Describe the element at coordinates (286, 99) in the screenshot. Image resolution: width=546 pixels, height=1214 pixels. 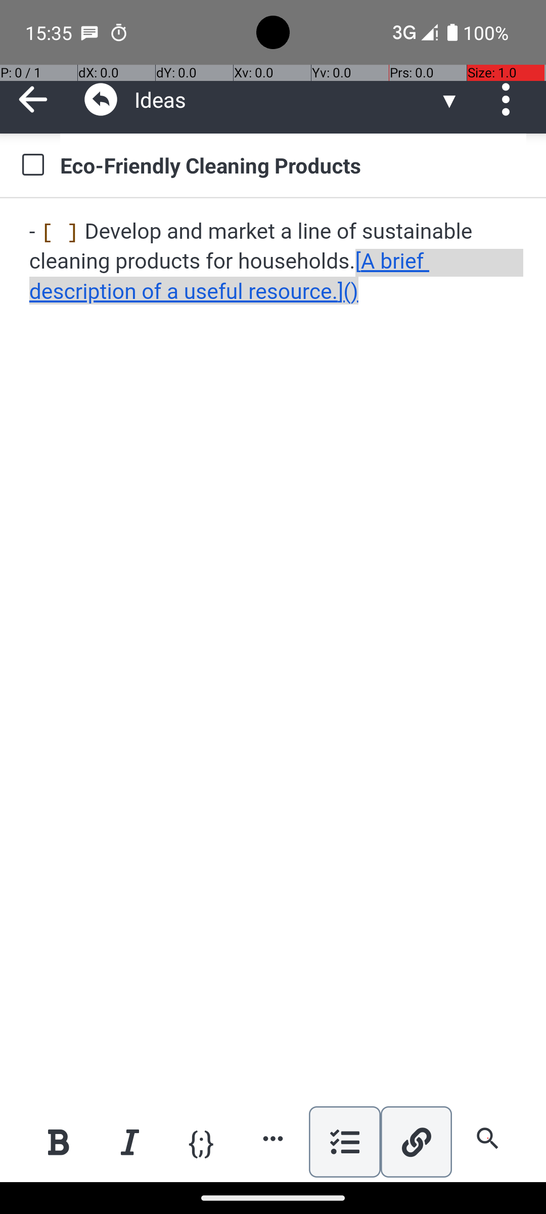
I see `Ideas` at that location.